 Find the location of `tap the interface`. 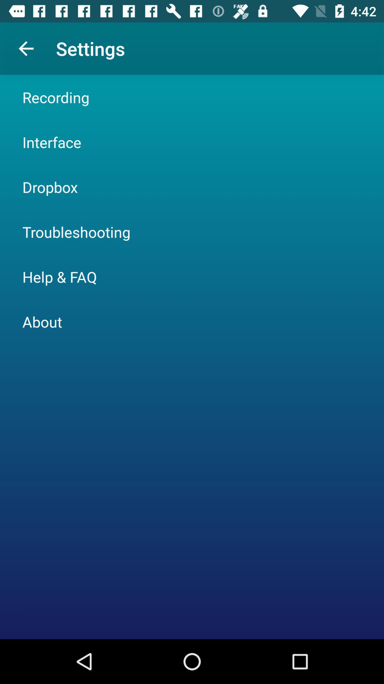

tap the interface is located at coordinates (52, 142).